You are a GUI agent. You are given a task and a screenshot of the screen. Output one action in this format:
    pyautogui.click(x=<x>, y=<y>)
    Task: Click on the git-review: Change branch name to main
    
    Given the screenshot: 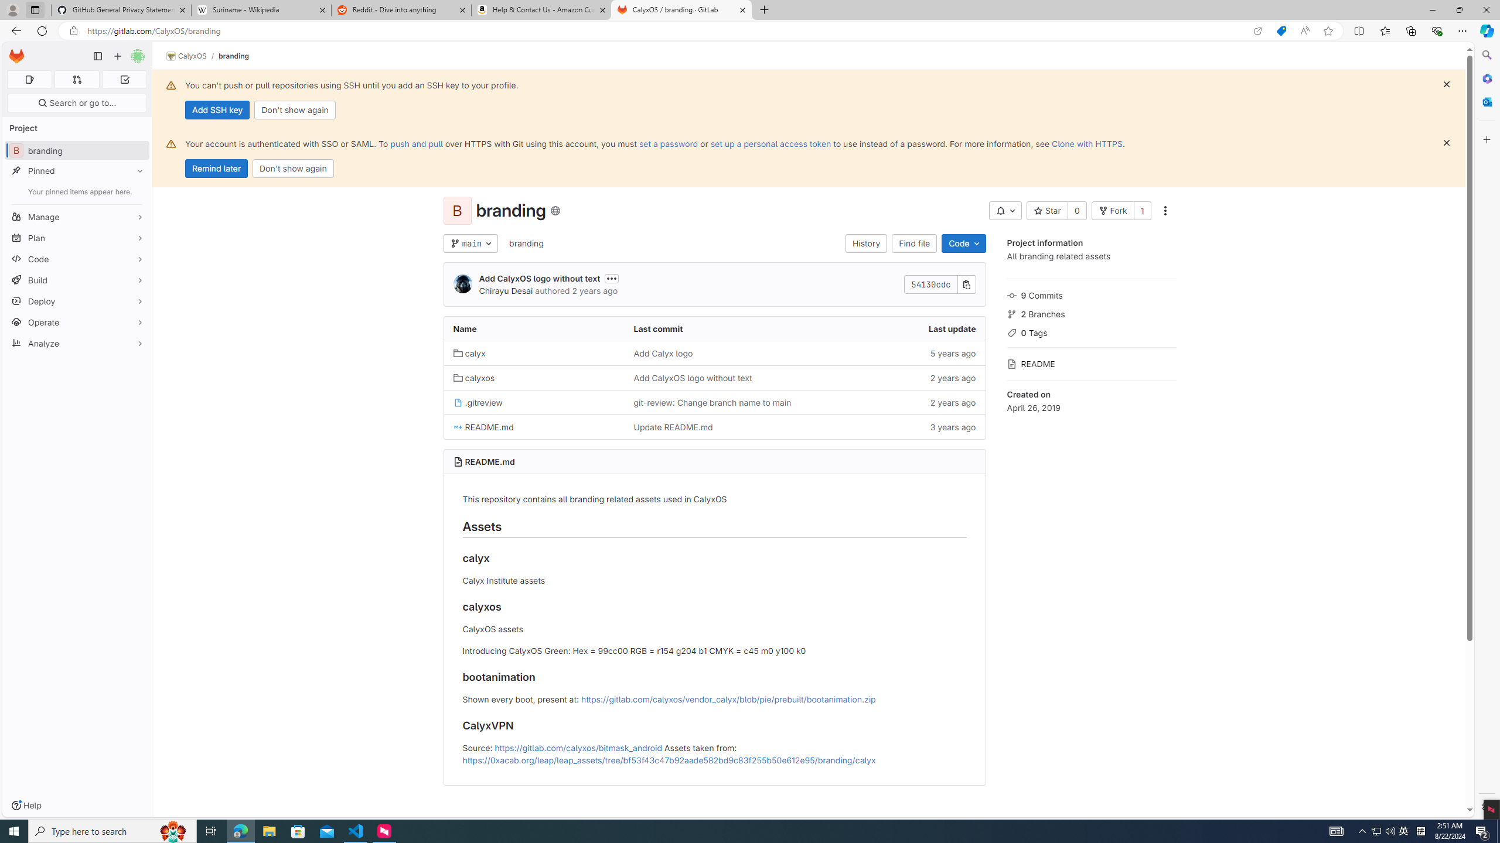 What is the action you would take?
    pyautogui.click(x=714, y=402)
    